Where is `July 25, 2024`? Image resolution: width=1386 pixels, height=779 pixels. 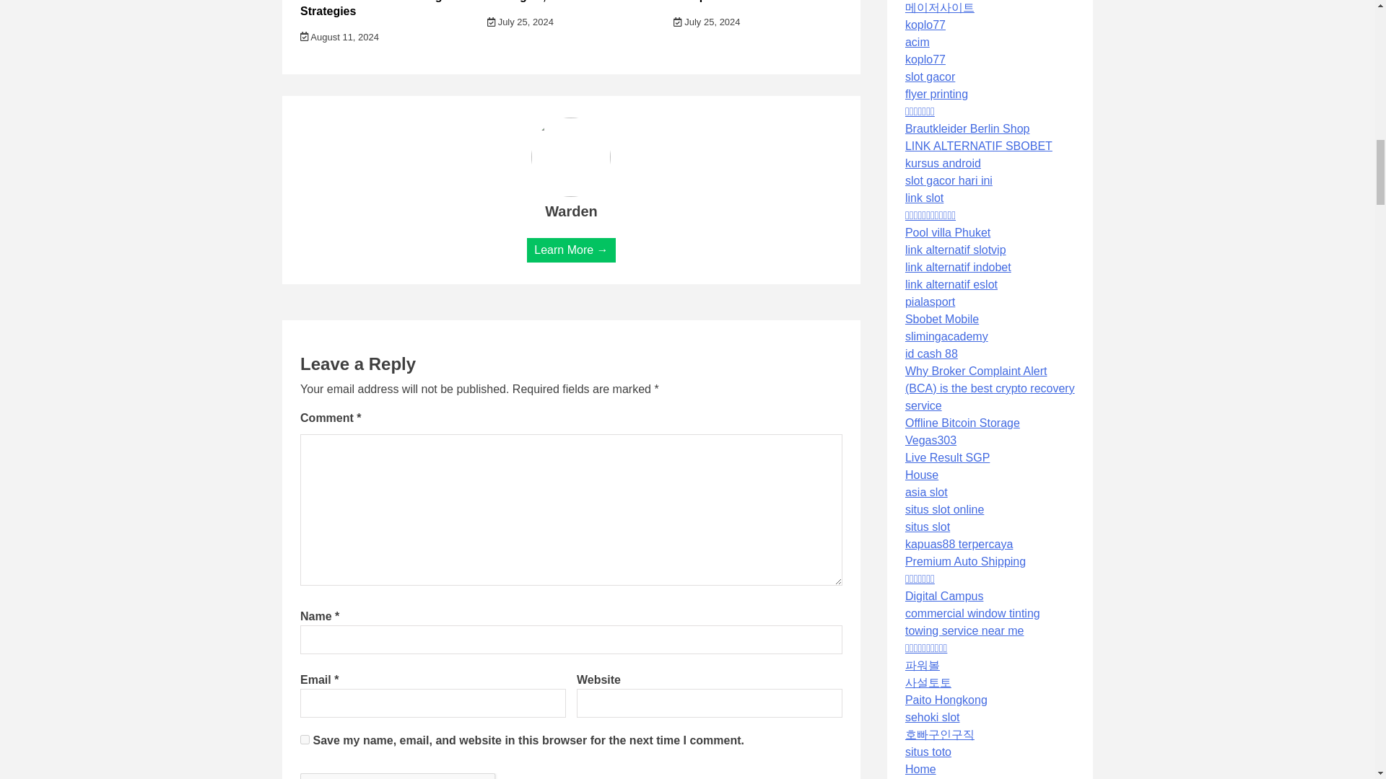
July 25, 2024 is located at coordinates (520, 22).